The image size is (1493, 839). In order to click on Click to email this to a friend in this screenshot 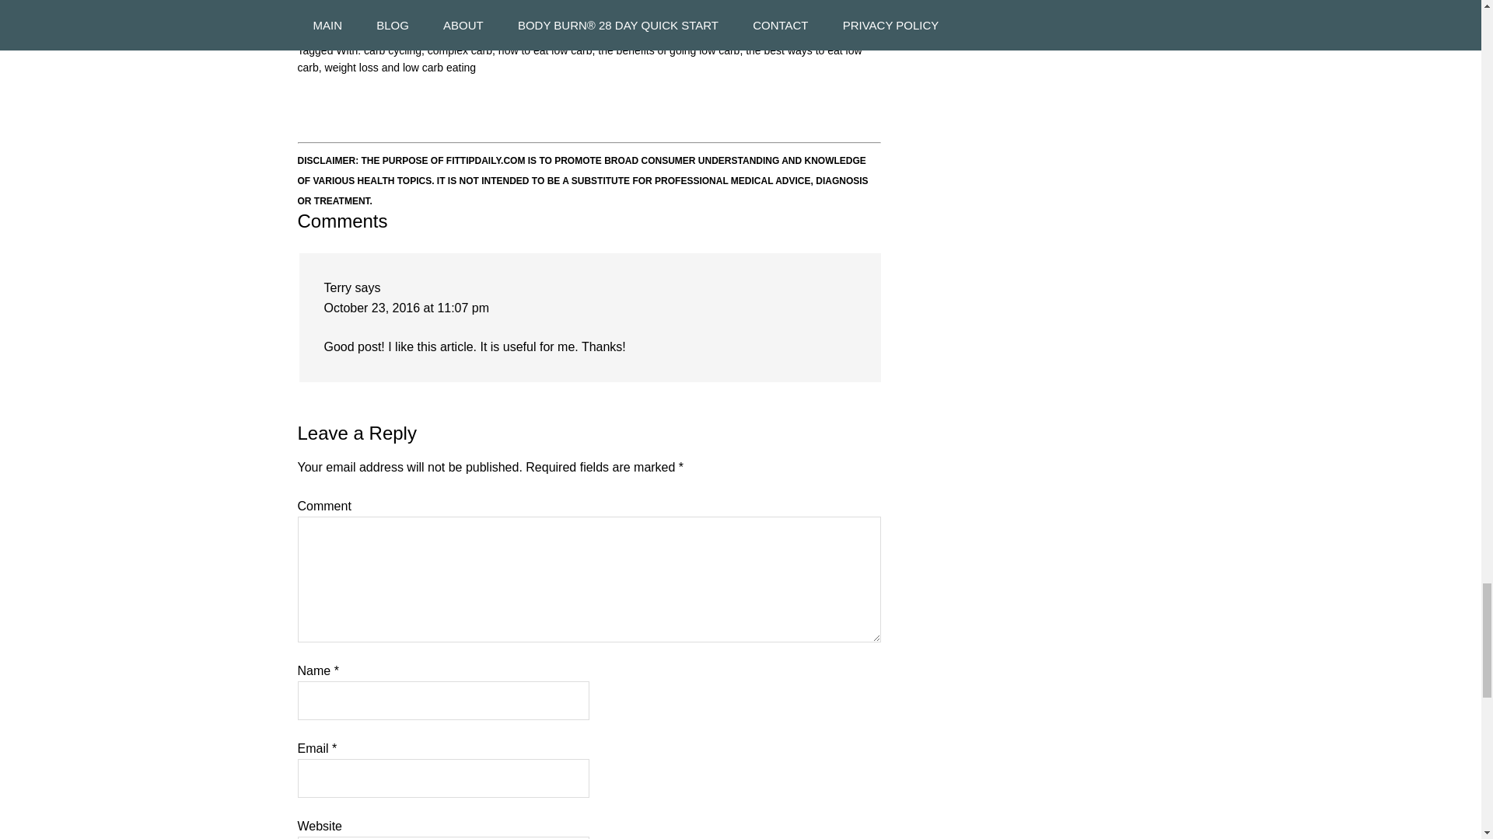, I will do `click(652, 3)`.